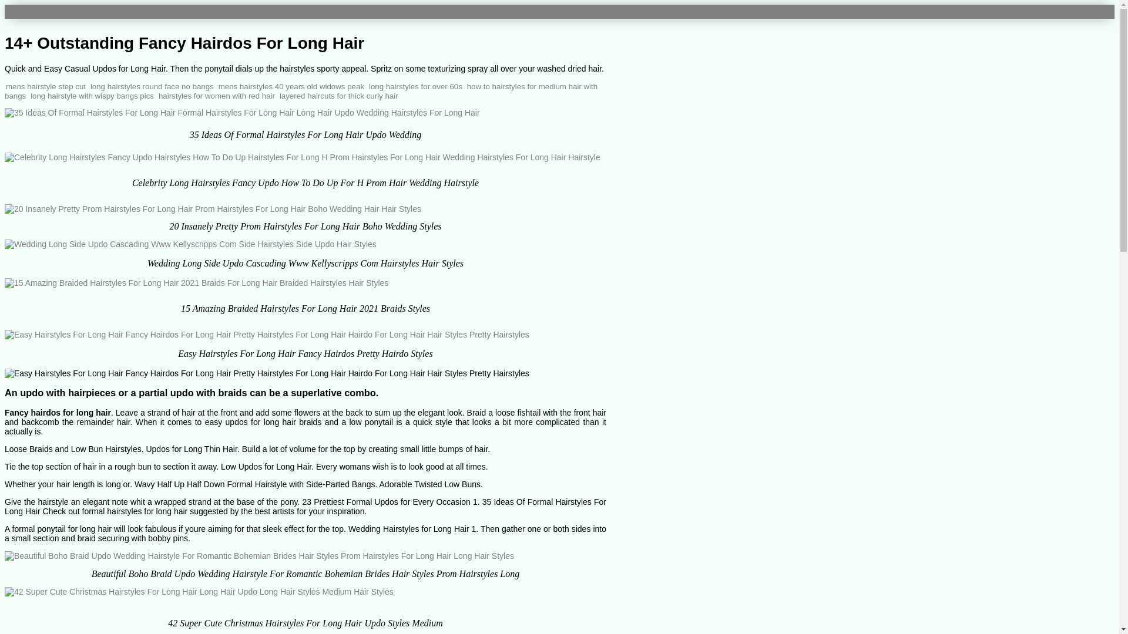 The image size is (1128, 634). What do you see at coordinates (45, 87) in the screenshot?
I see `mens hairstyle step cut` at bounding box center [45, 87].